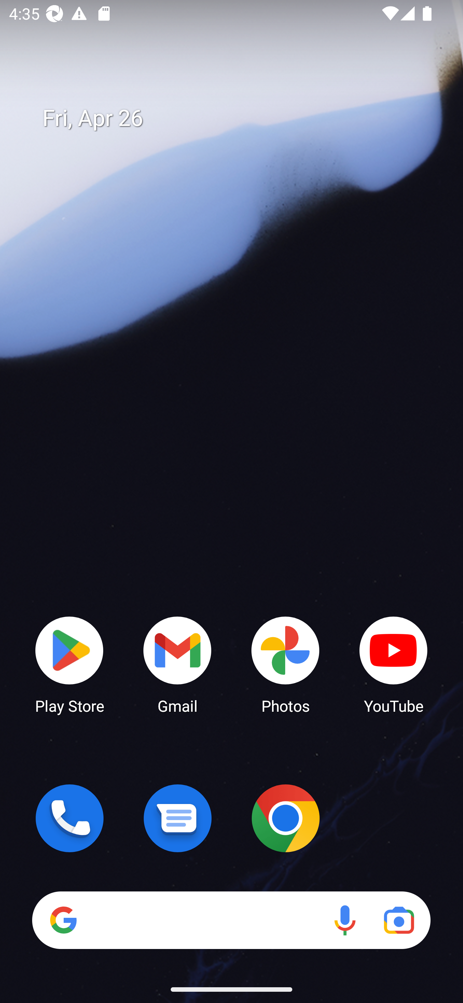  I want to click on Gmail, so click(177, 664).